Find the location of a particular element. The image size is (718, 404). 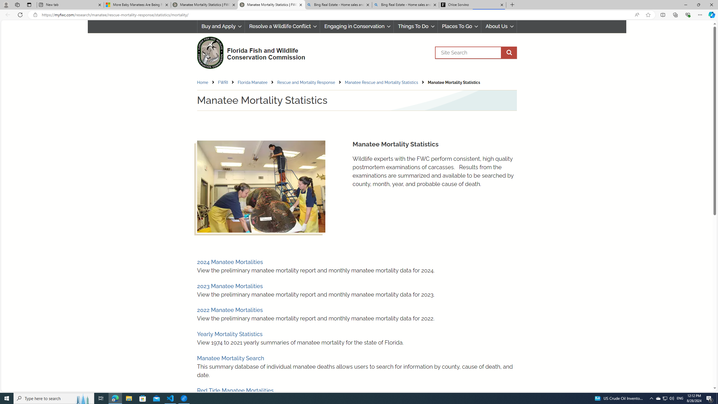

Manatee Mortality Statistics is located at coordinates (454, 82).